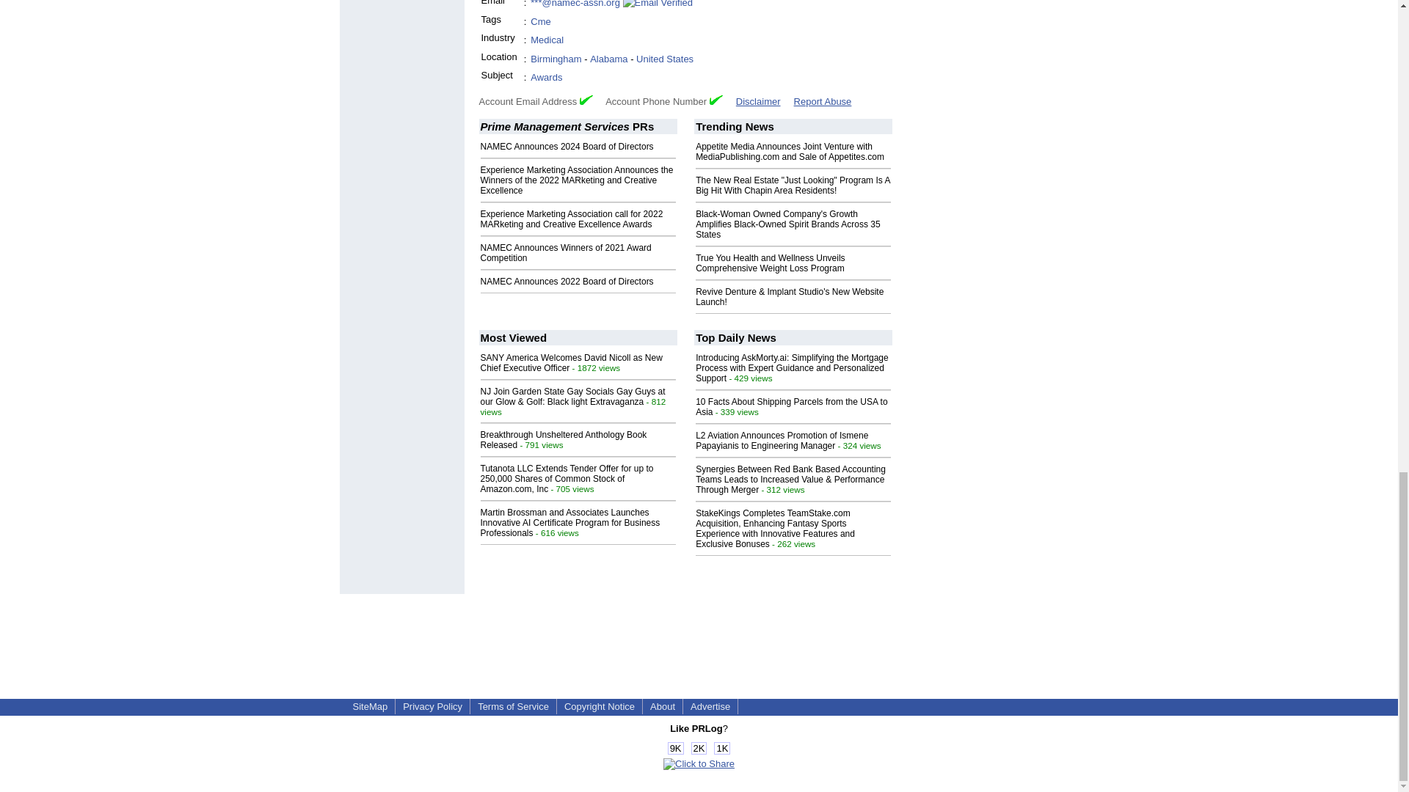 The height and width of the screenshot is (792, 1409). I want to click on Email Verified, so click(657, 5).